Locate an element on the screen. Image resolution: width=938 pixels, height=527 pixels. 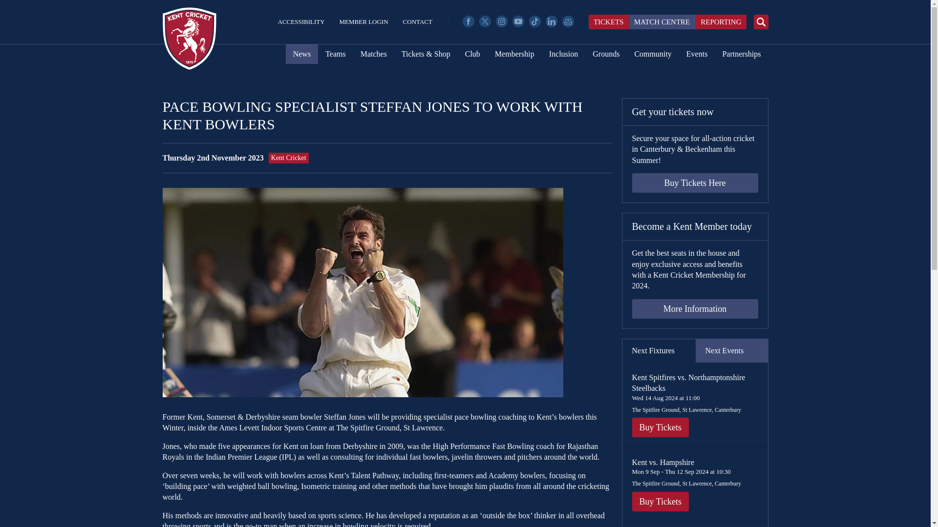
REPORTING is located at coordinates (720, 22).